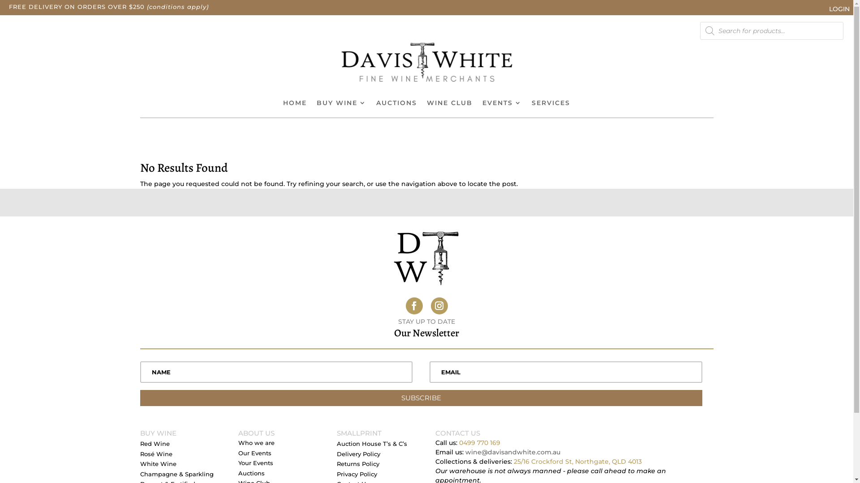 This screenshot has width=860, height=483. Describe the element at coordinates (252, 475) in the screenshot. I see `Auctions` at that location.